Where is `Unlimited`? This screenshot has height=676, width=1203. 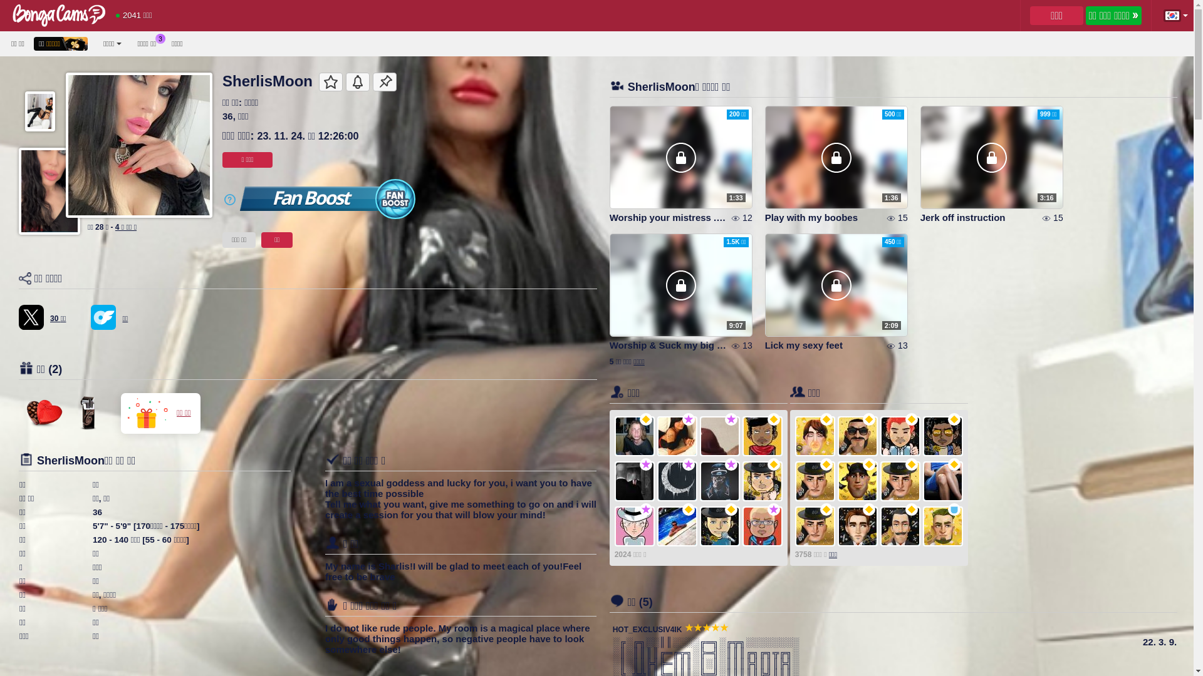
Unlimited is located at coordinates (689, 464).